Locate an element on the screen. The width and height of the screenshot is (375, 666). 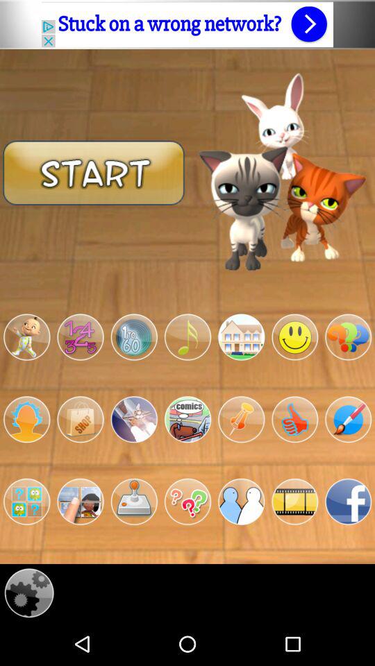
mystery boxes is located at coordinates (26, 502).